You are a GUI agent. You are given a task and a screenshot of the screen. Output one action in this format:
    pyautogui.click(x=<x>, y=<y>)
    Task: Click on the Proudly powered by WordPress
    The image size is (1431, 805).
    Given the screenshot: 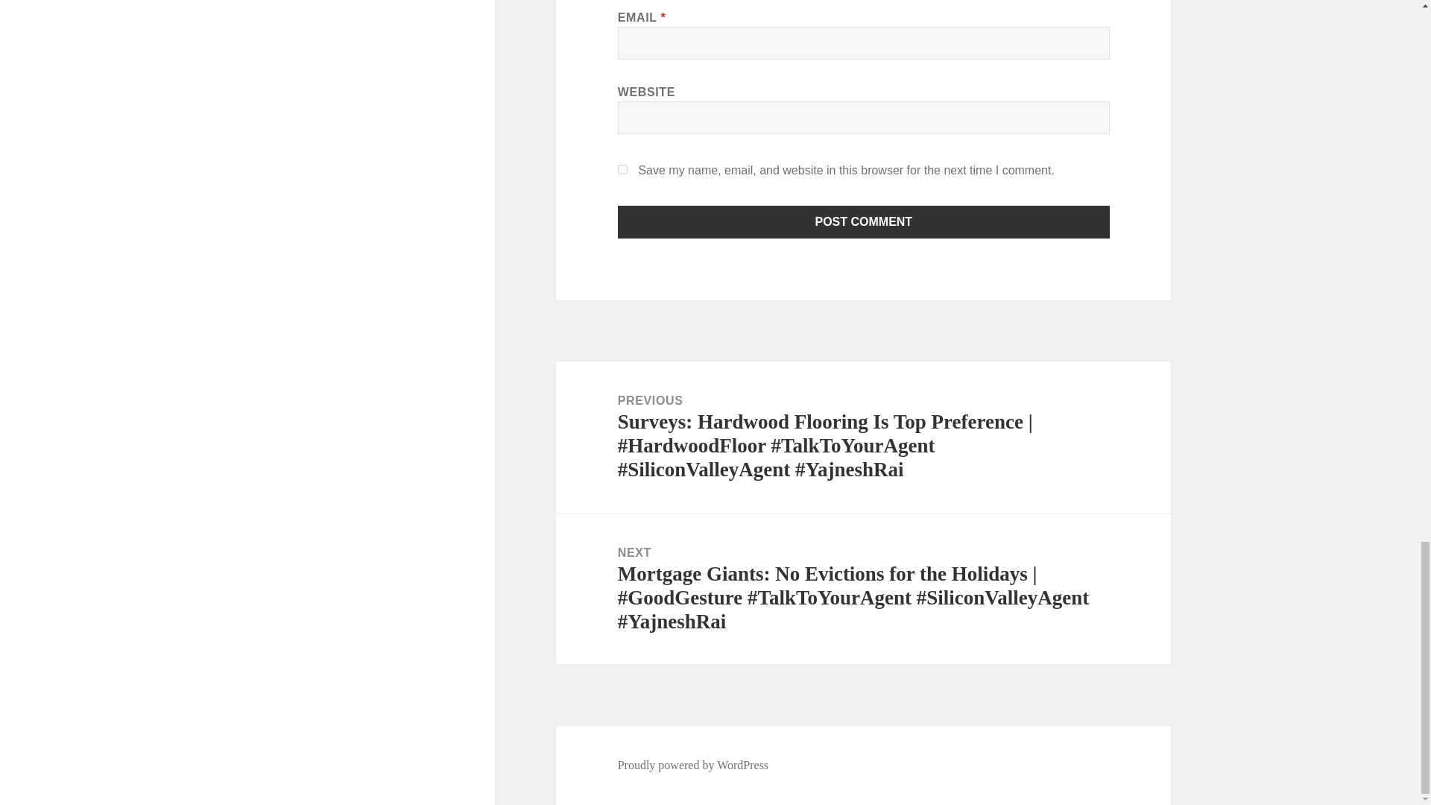 What is the action you would take?
    pyautogui.click(x=693, y=765)
    